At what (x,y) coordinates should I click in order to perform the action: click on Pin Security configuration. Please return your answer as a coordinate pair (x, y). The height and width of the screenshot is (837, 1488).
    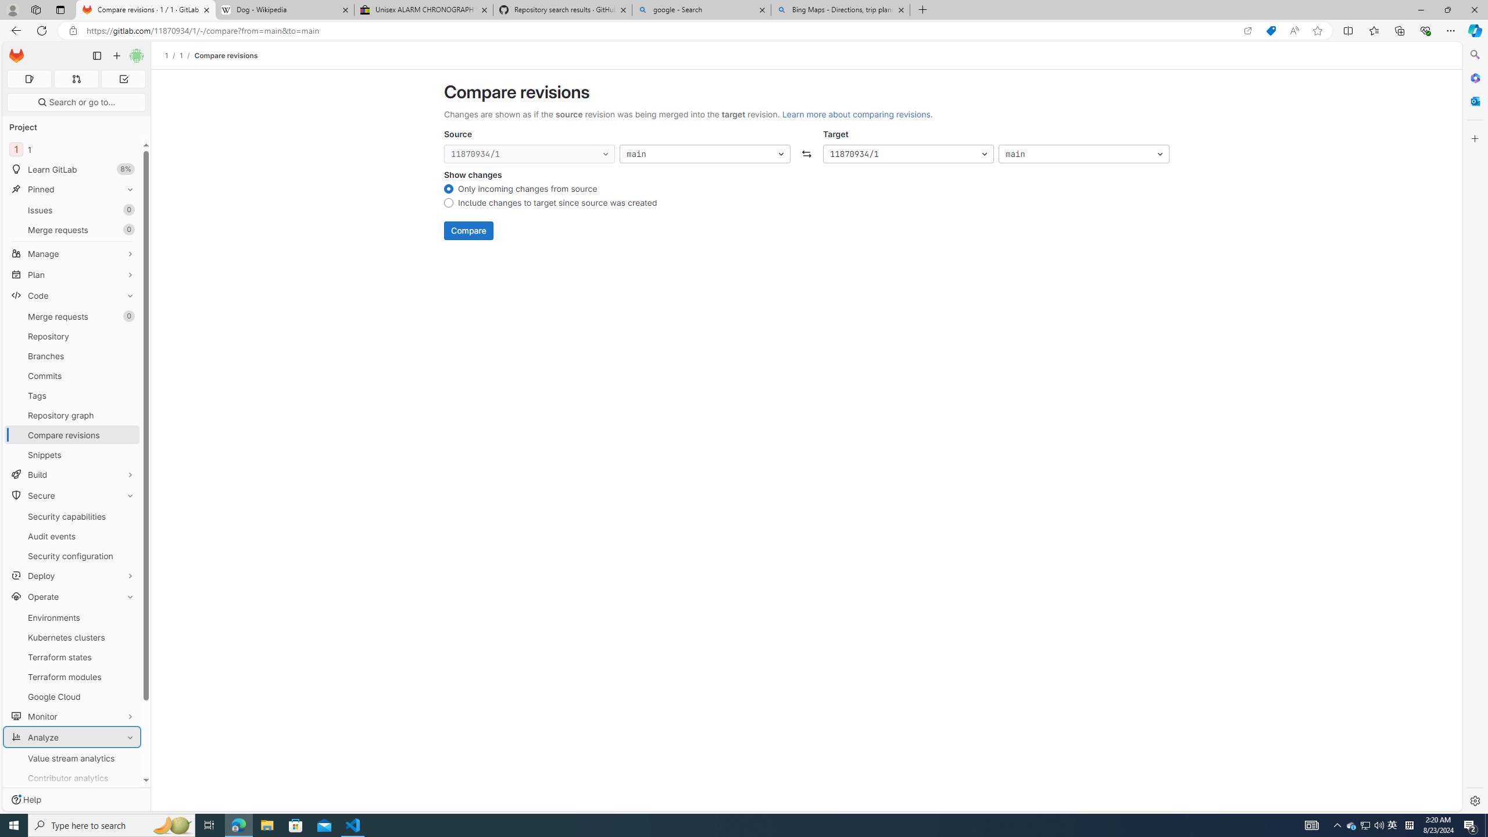
    Looking at the image, I should click on (128, 556).